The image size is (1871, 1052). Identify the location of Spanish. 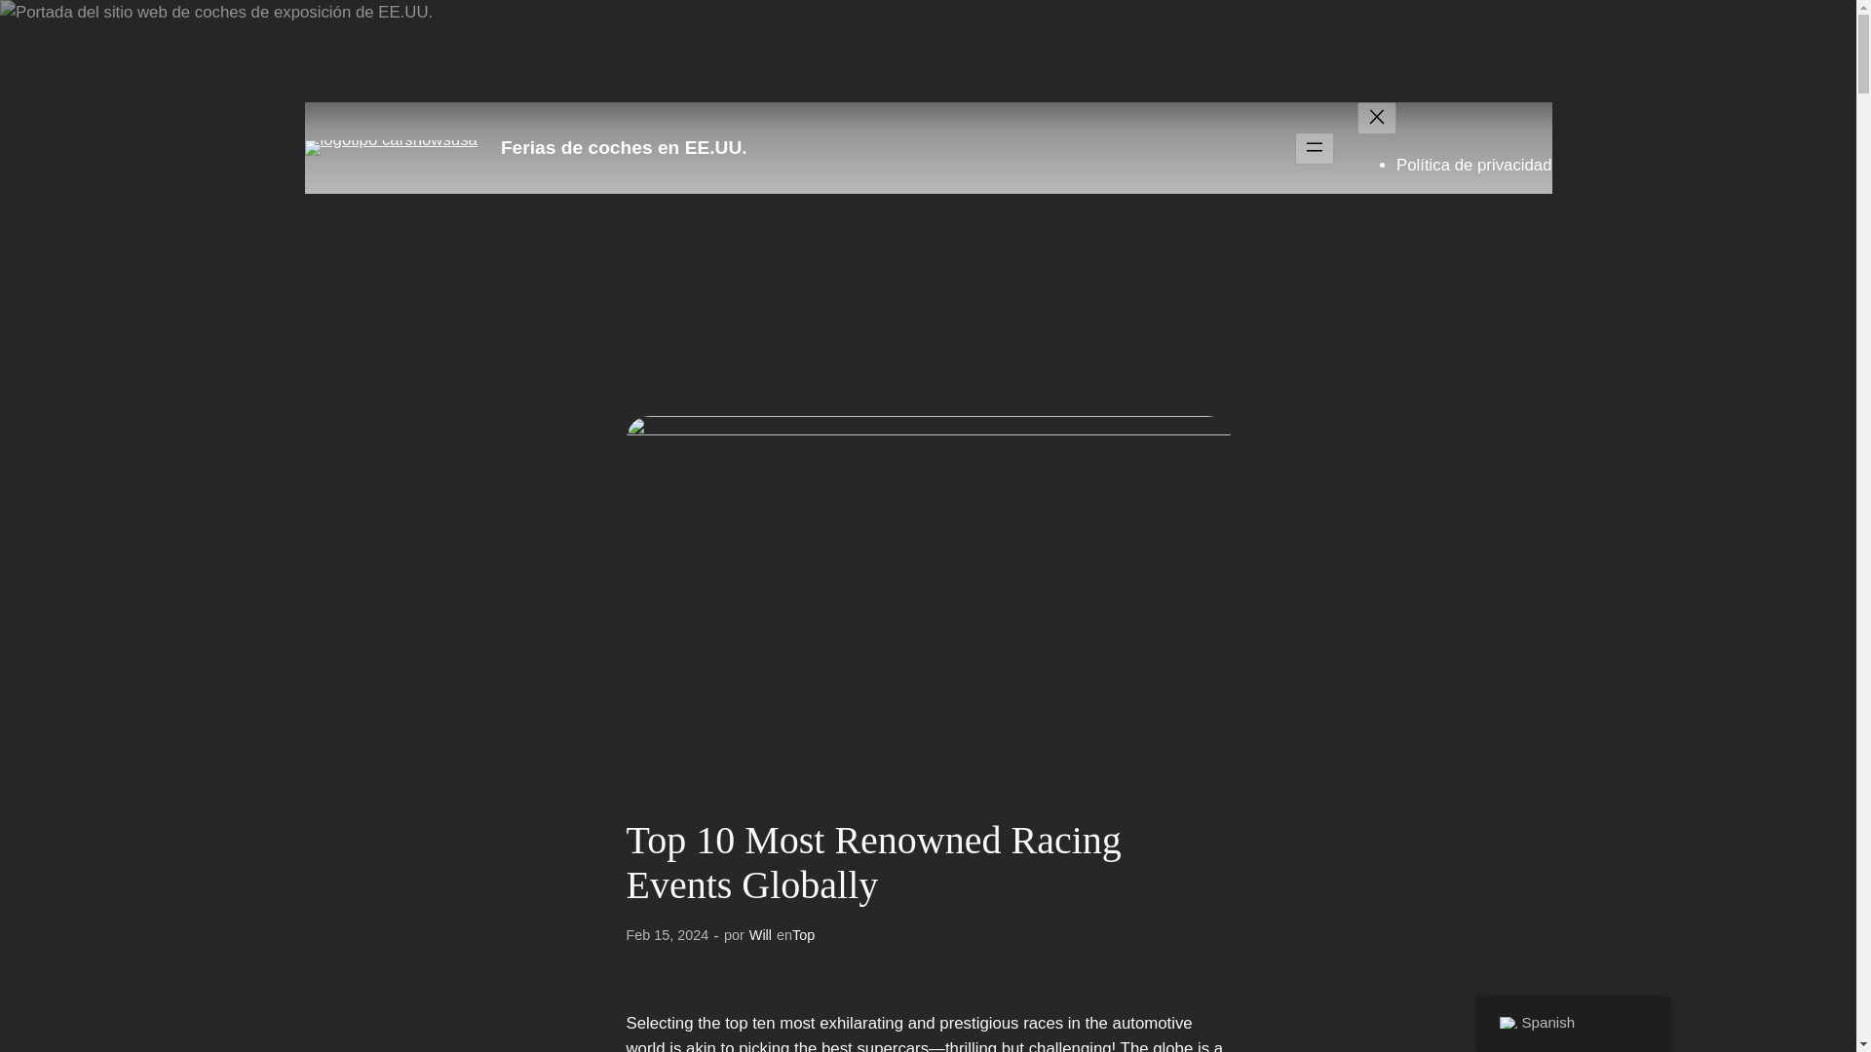
(1507, 1023).